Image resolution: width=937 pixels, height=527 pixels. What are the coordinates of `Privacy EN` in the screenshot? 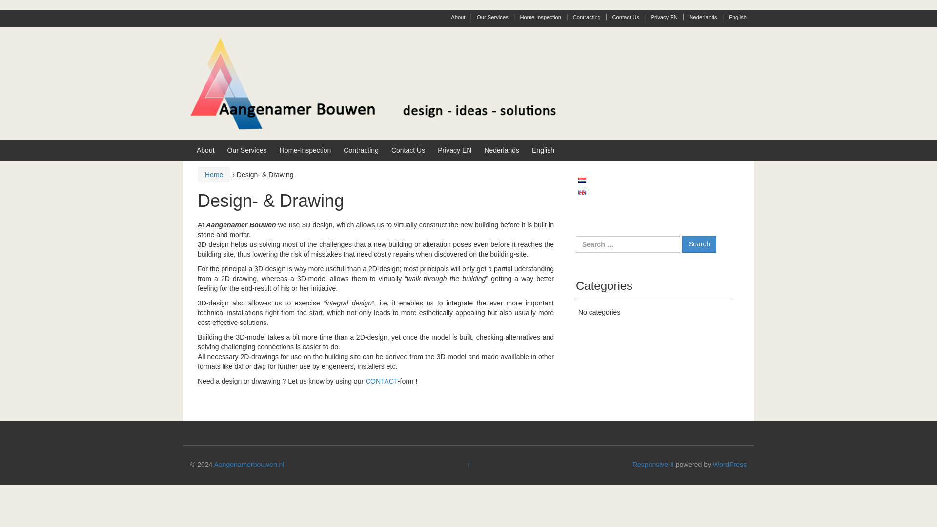 It's located at (454, 150).